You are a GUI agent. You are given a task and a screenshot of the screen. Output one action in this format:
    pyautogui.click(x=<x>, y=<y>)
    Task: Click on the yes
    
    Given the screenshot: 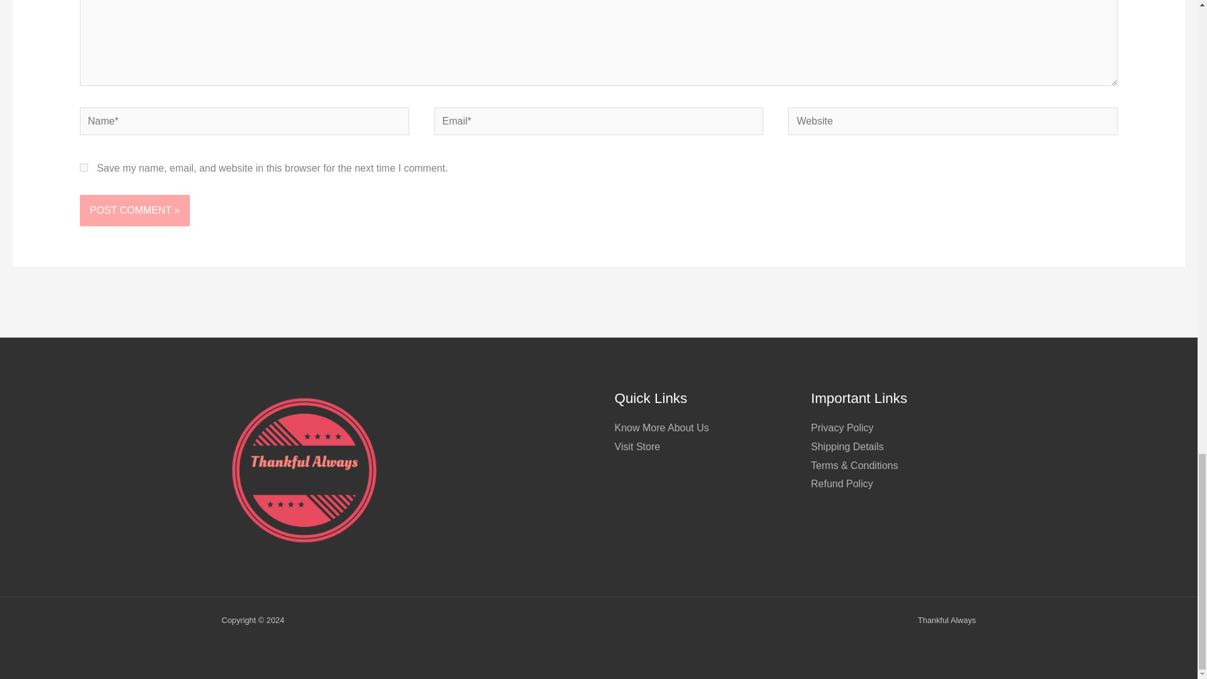 What is the action you would take?
    pyautogui.click(x=84, y=167)
    